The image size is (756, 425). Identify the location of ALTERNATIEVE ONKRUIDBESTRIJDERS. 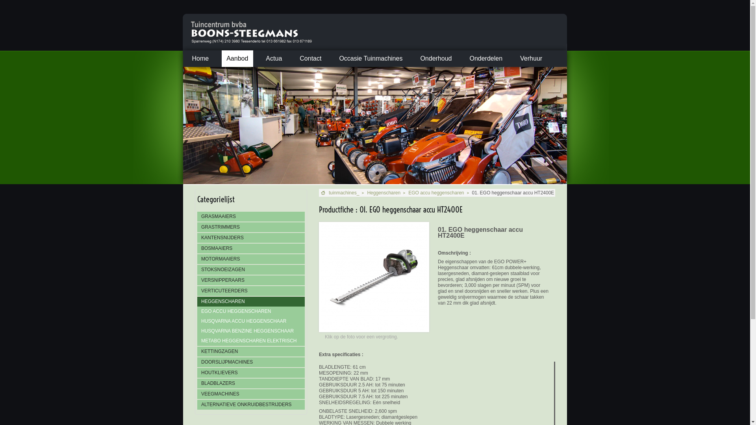
(251, 405).